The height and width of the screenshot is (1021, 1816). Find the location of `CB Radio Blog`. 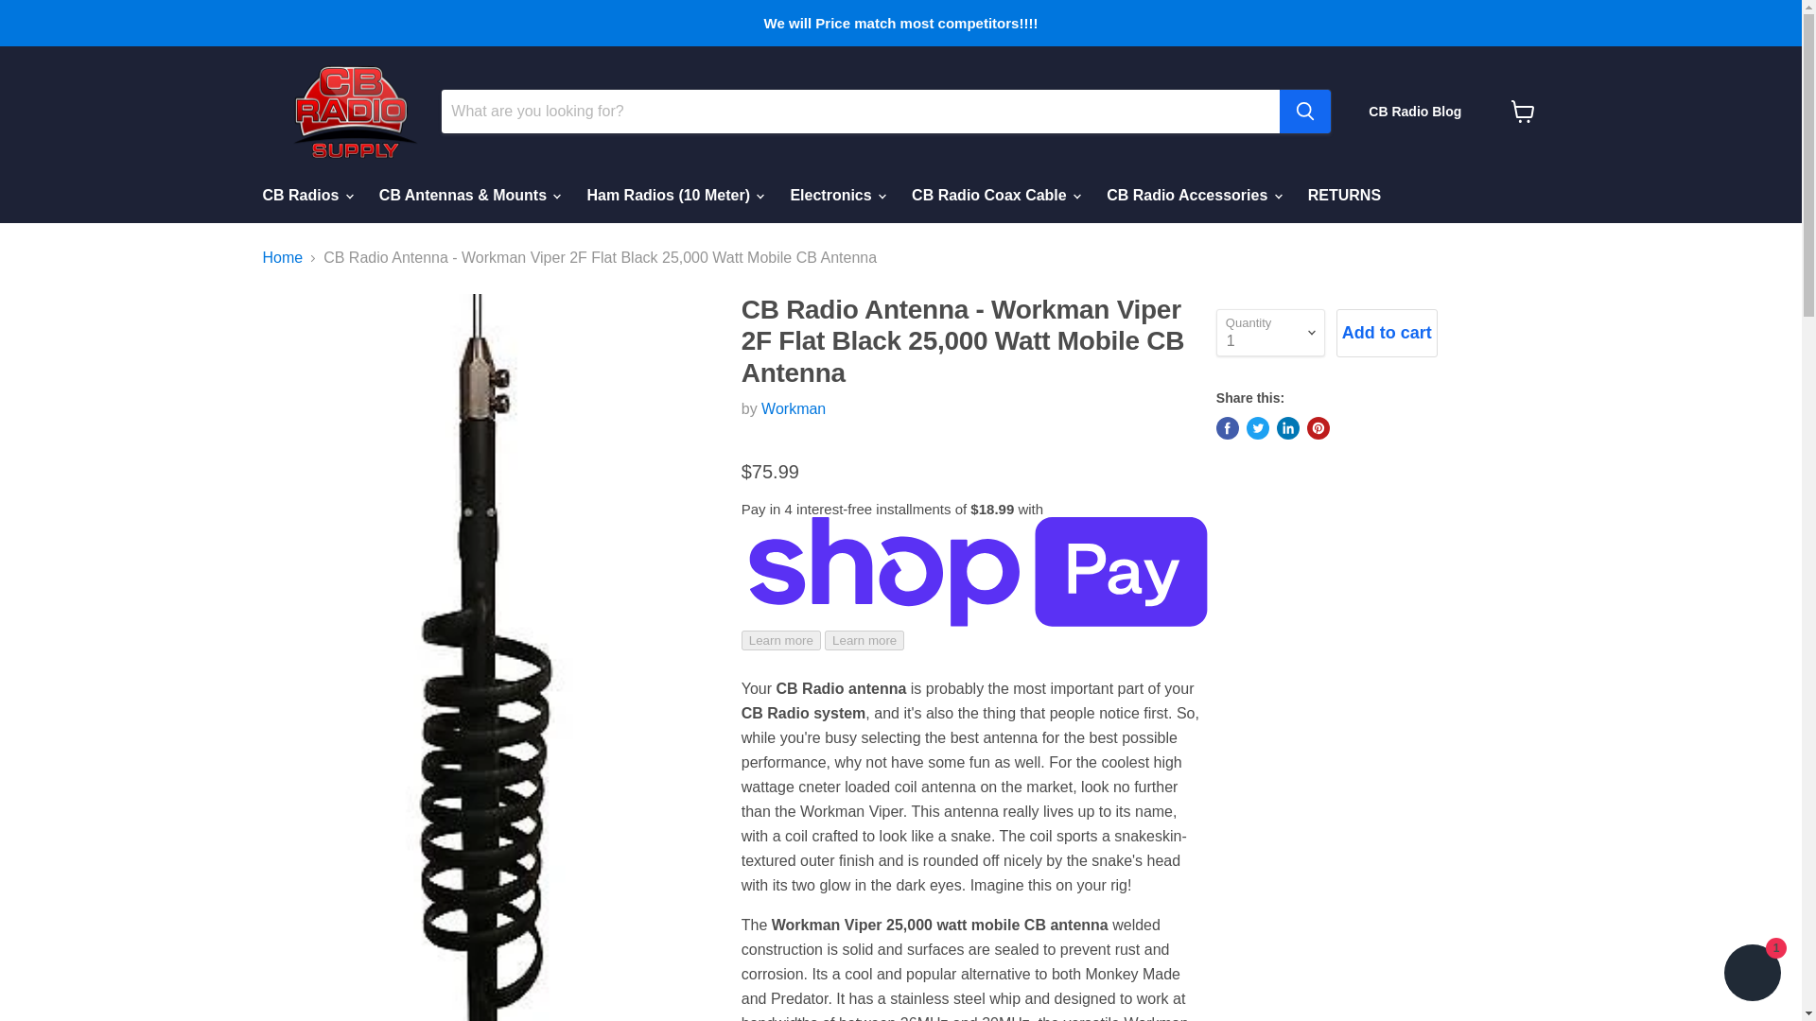

CB Radio Blog is located at coordinates (1415, 112).